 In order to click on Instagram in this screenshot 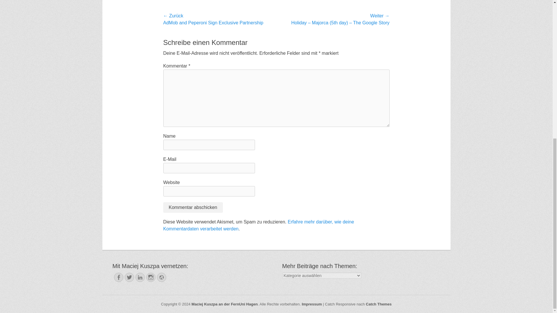, I will do `click(151, 277)`.